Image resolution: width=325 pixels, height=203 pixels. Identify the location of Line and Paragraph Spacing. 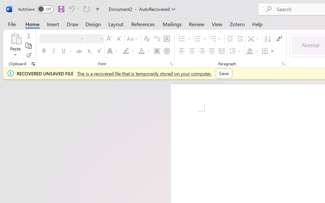
(236, 51).